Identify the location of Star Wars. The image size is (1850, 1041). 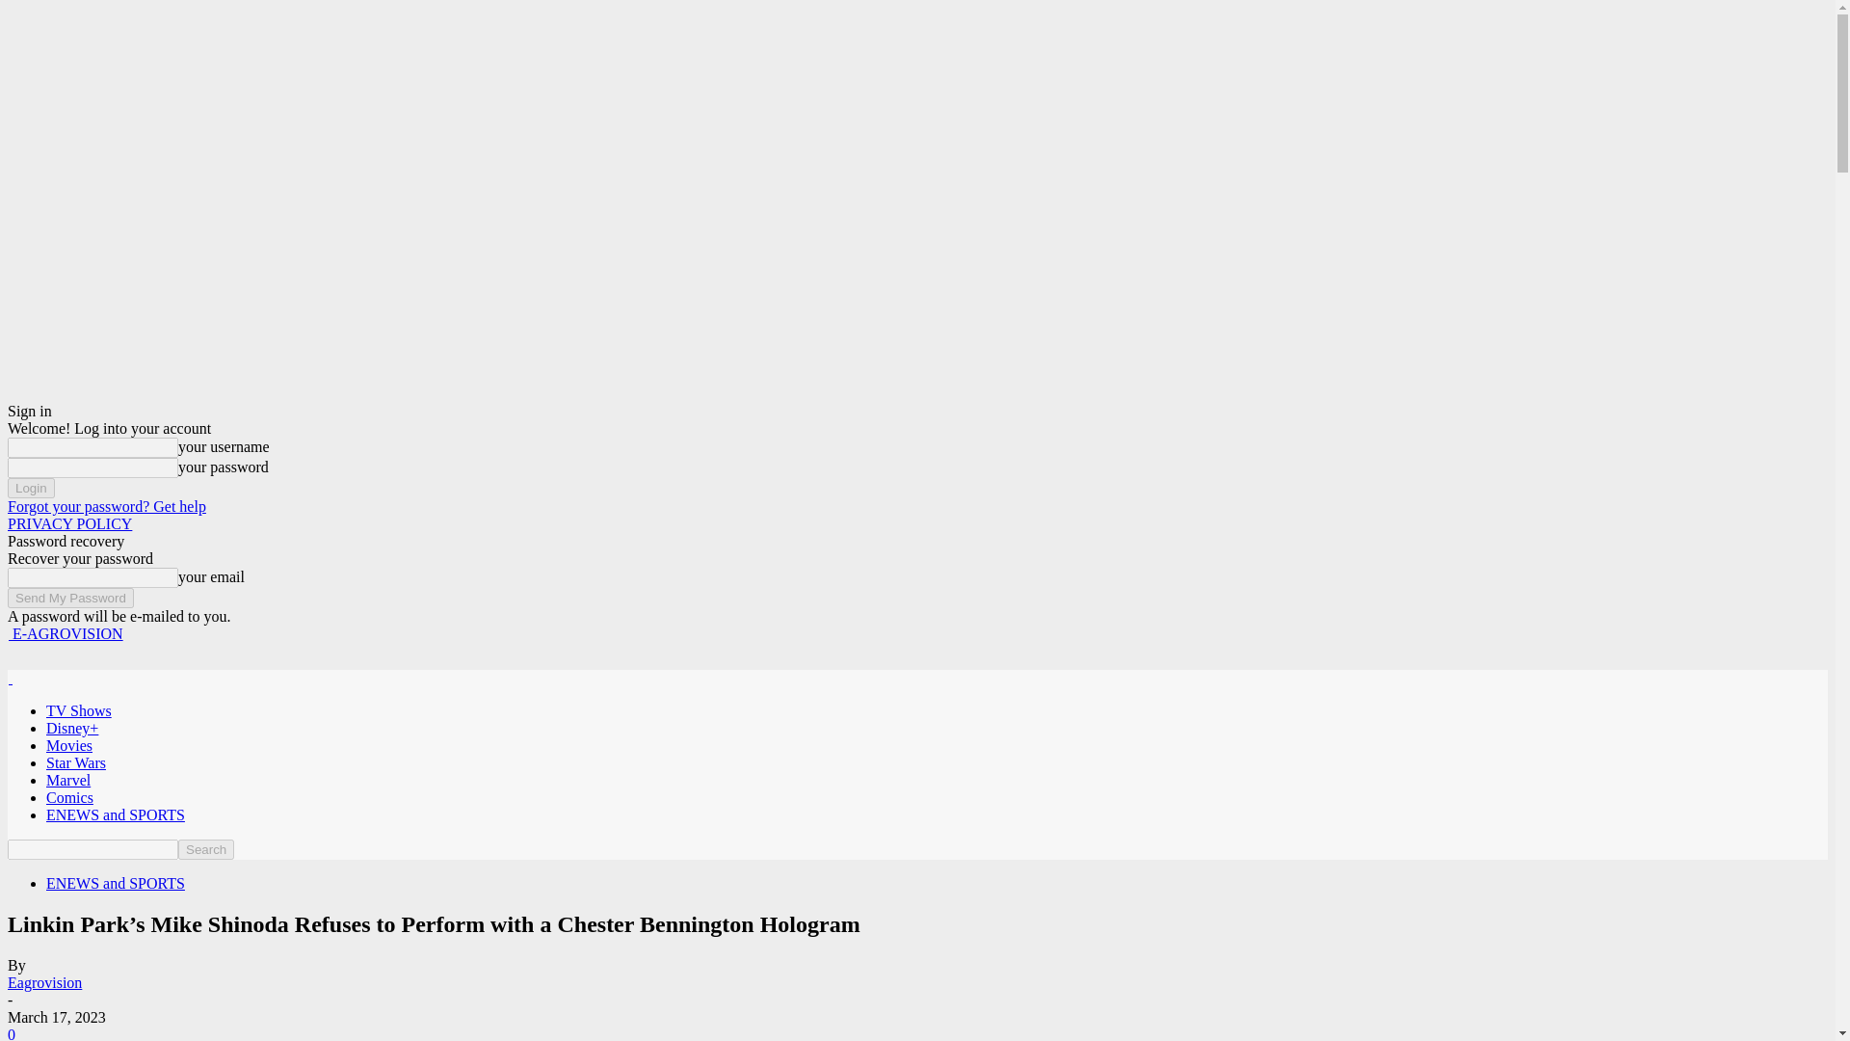
(75, 763).